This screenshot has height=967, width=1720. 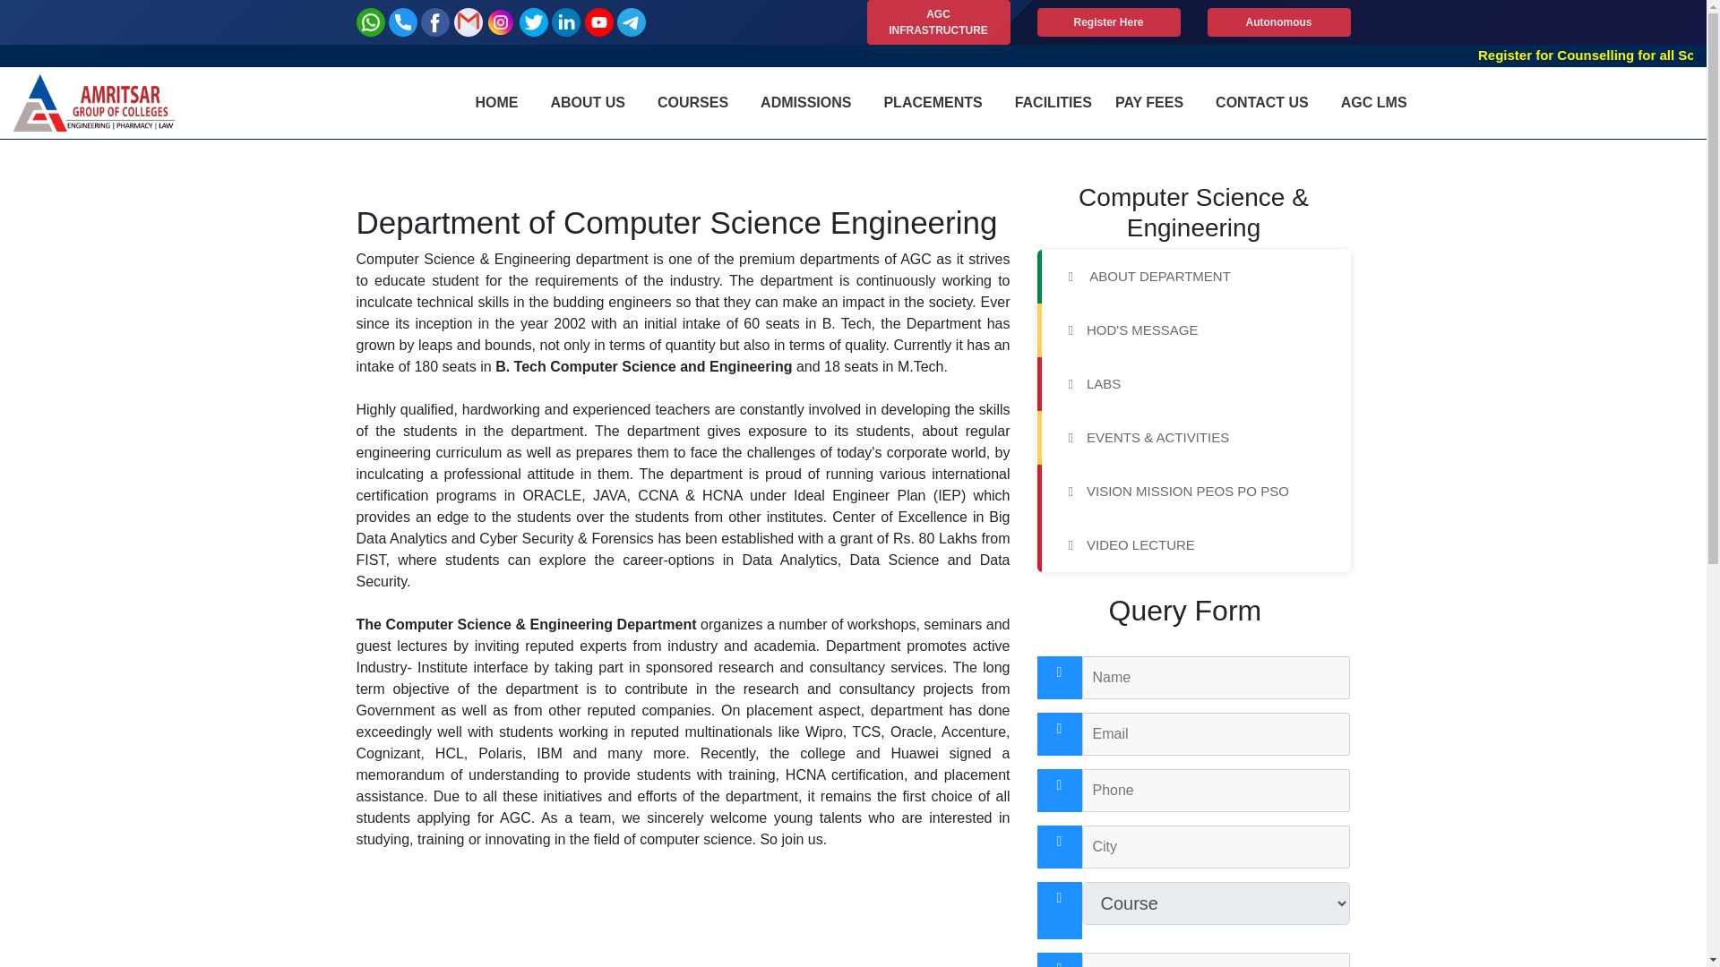 I want to click on ABOUT US, so click(x=588, y=103).